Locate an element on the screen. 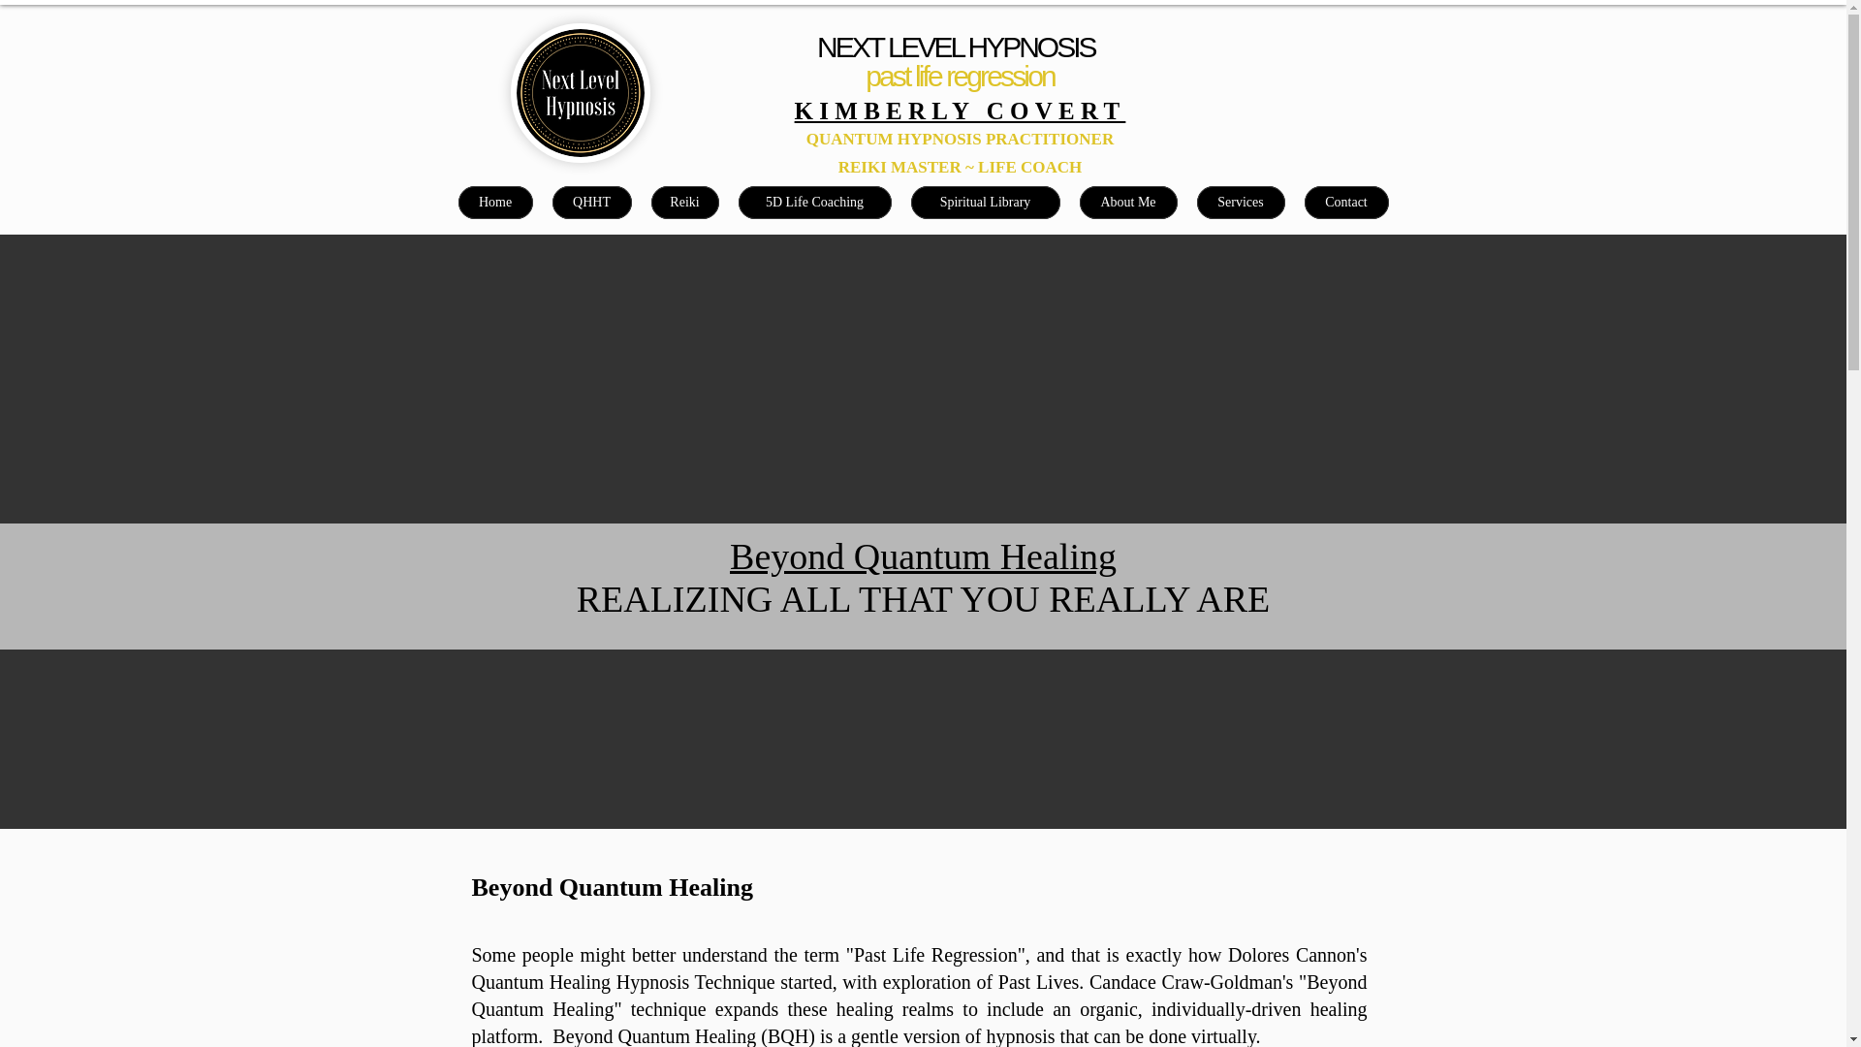  About Me is located at coordinates (1128, 202).